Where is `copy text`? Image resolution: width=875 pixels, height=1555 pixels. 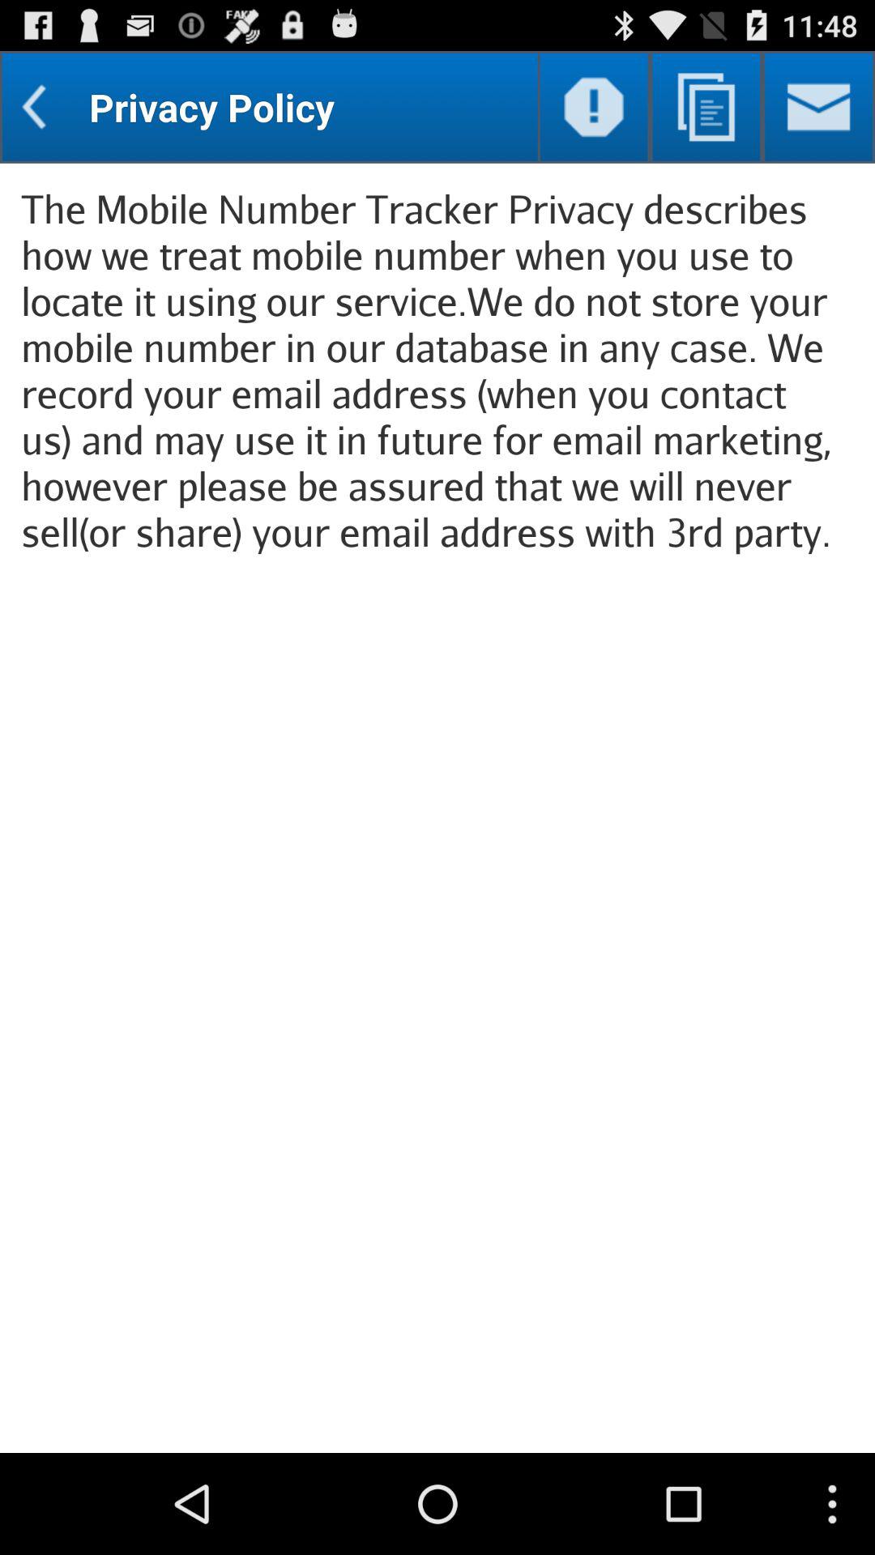 copy text is located at coordinates (706, 107).